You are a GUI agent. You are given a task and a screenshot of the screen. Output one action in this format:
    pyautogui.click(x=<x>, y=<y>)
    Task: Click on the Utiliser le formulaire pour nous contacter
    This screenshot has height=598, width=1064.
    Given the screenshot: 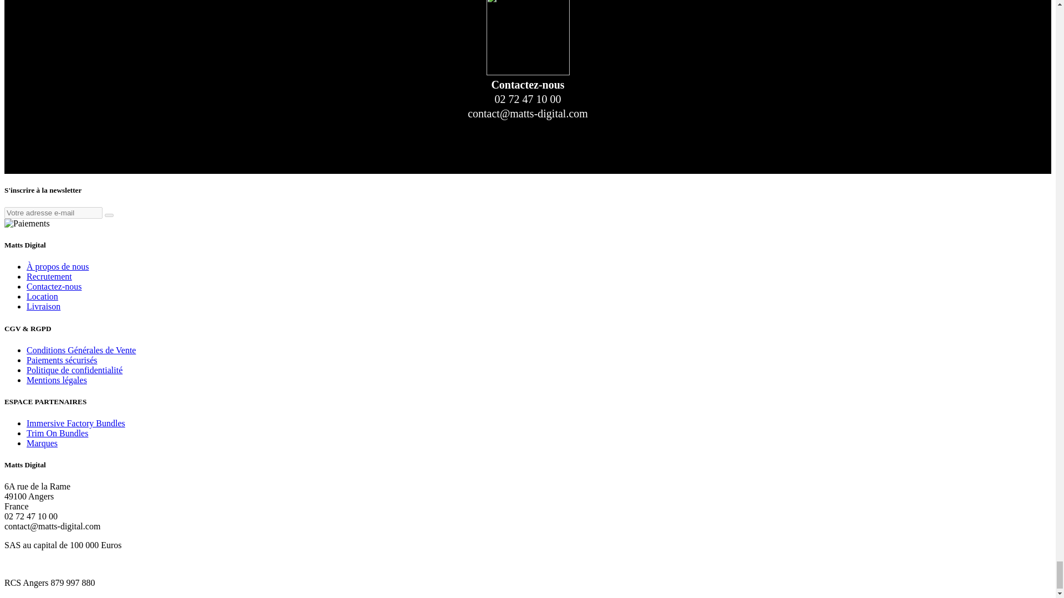 What is the action you would take?
    pyautogui.click(x=54, y=286)
    